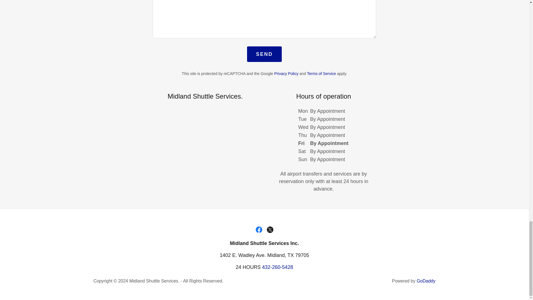 The image size is (533, 300). Describe the element at coordinates (321, 74) in the screenshot. I see `Terms of Service` at that location.